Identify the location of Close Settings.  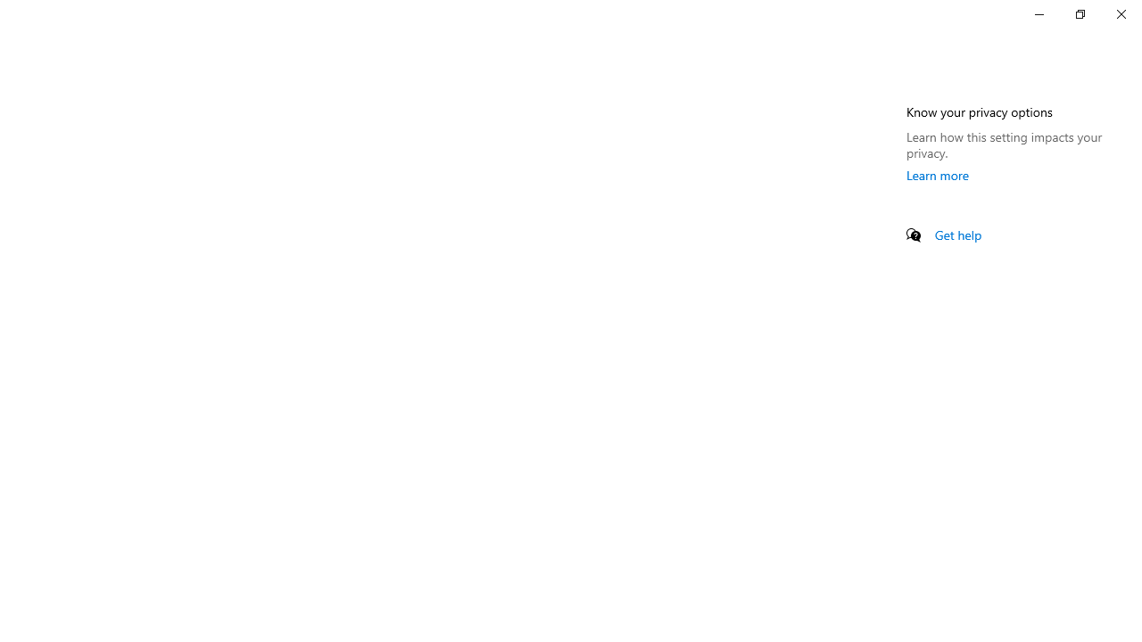
(1121, 14).